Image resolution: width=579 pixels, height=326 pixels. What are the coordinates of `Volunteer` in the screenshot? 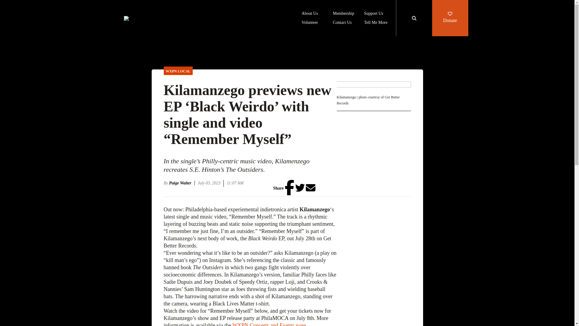 It's located at (310, 23).